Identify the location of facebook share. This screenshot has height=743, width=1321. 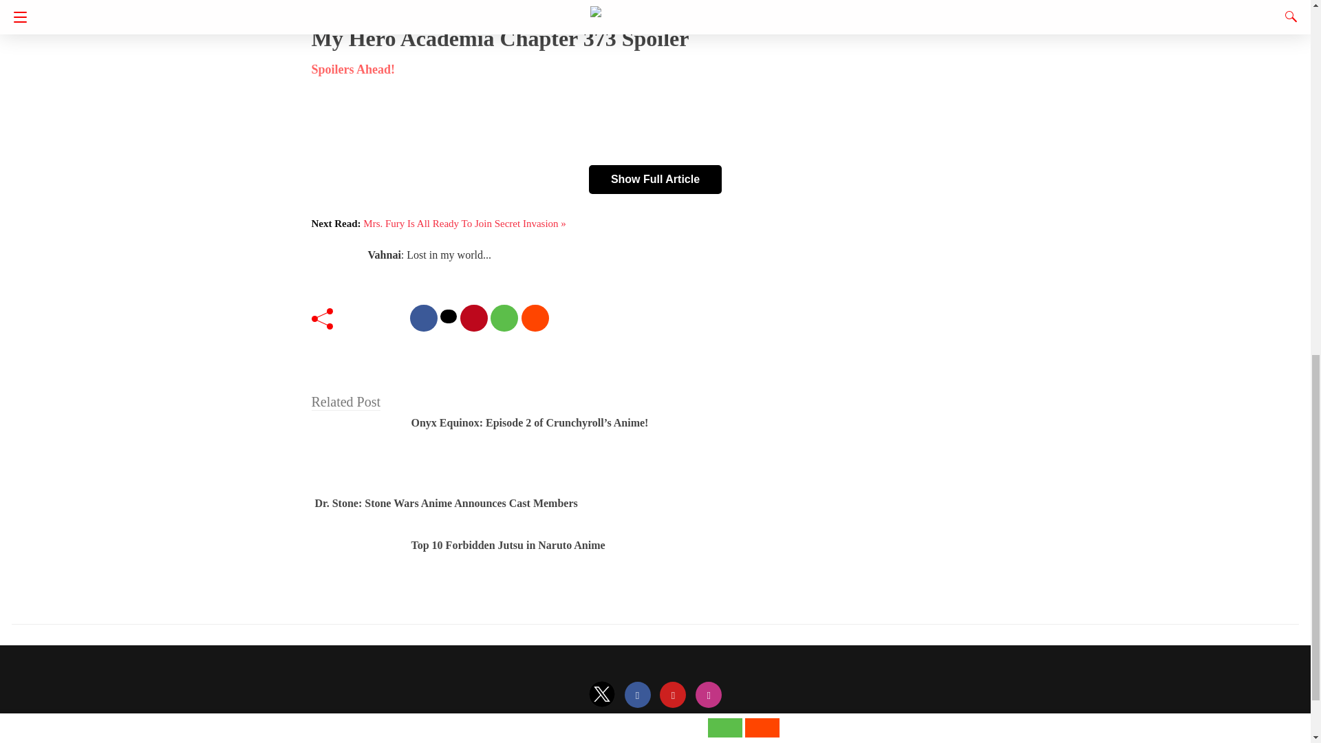
(423, 318).